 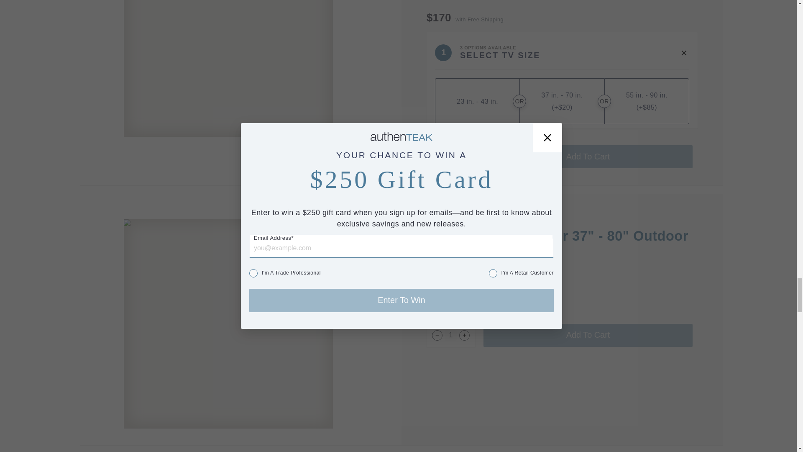 I want to click on 1, so click(x=451, y=157).